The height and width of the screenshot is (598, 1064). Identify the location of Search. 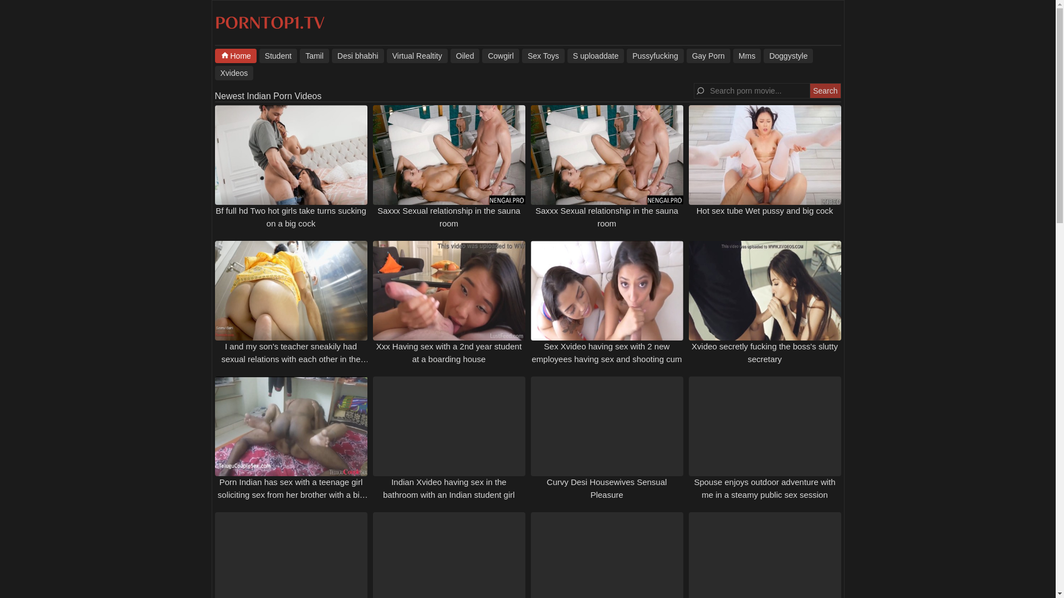
(825, 91).